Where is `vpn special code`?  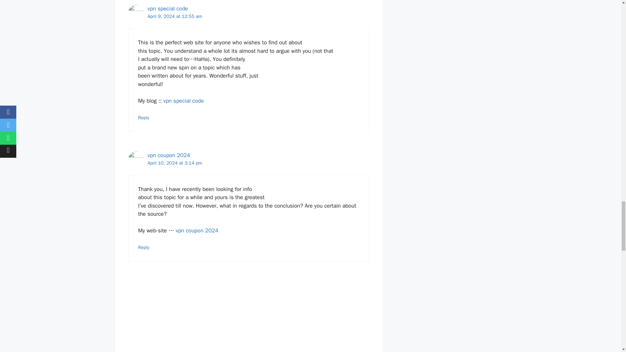
vpn special code is located at coordinates (184, 101).